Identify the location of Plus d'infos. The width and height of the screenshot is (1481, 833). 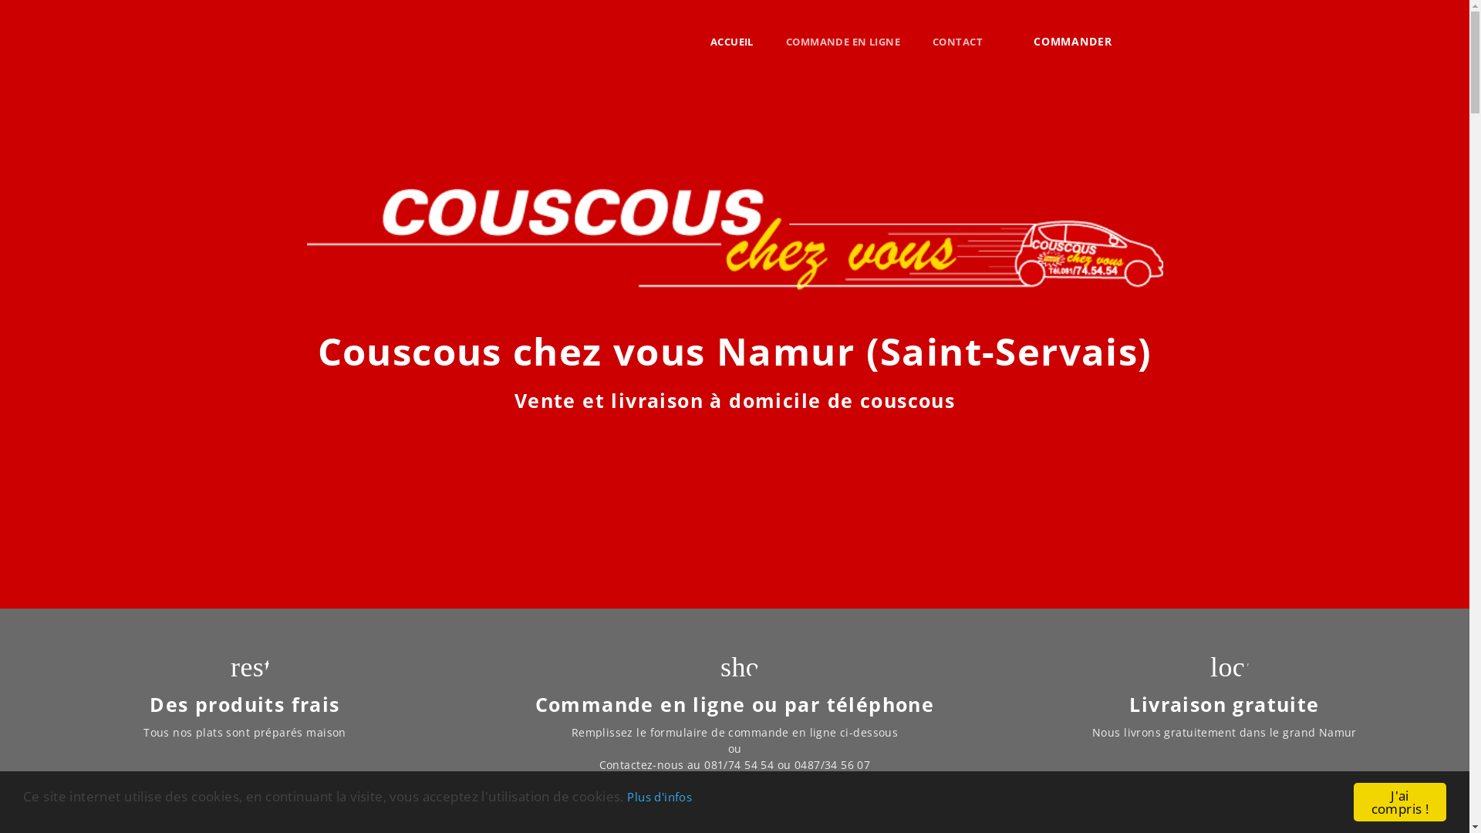
(660, 796).